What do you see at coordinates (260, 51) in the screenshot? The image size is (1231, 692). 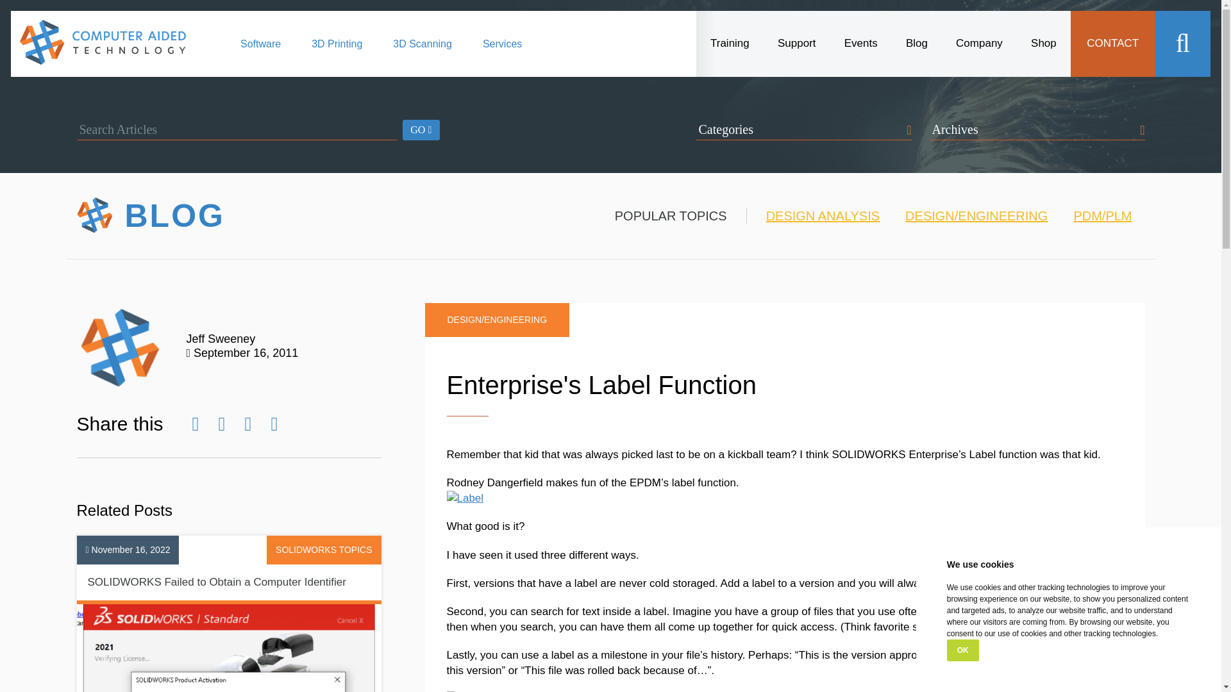 I see `Software` at bounding box center [260, 51].